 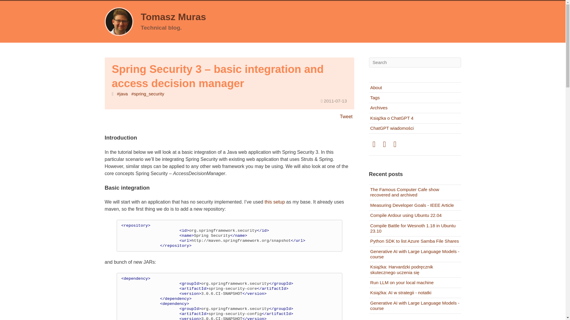 I want to click on Run LLM on your local machine, so click(x=414, y=282).